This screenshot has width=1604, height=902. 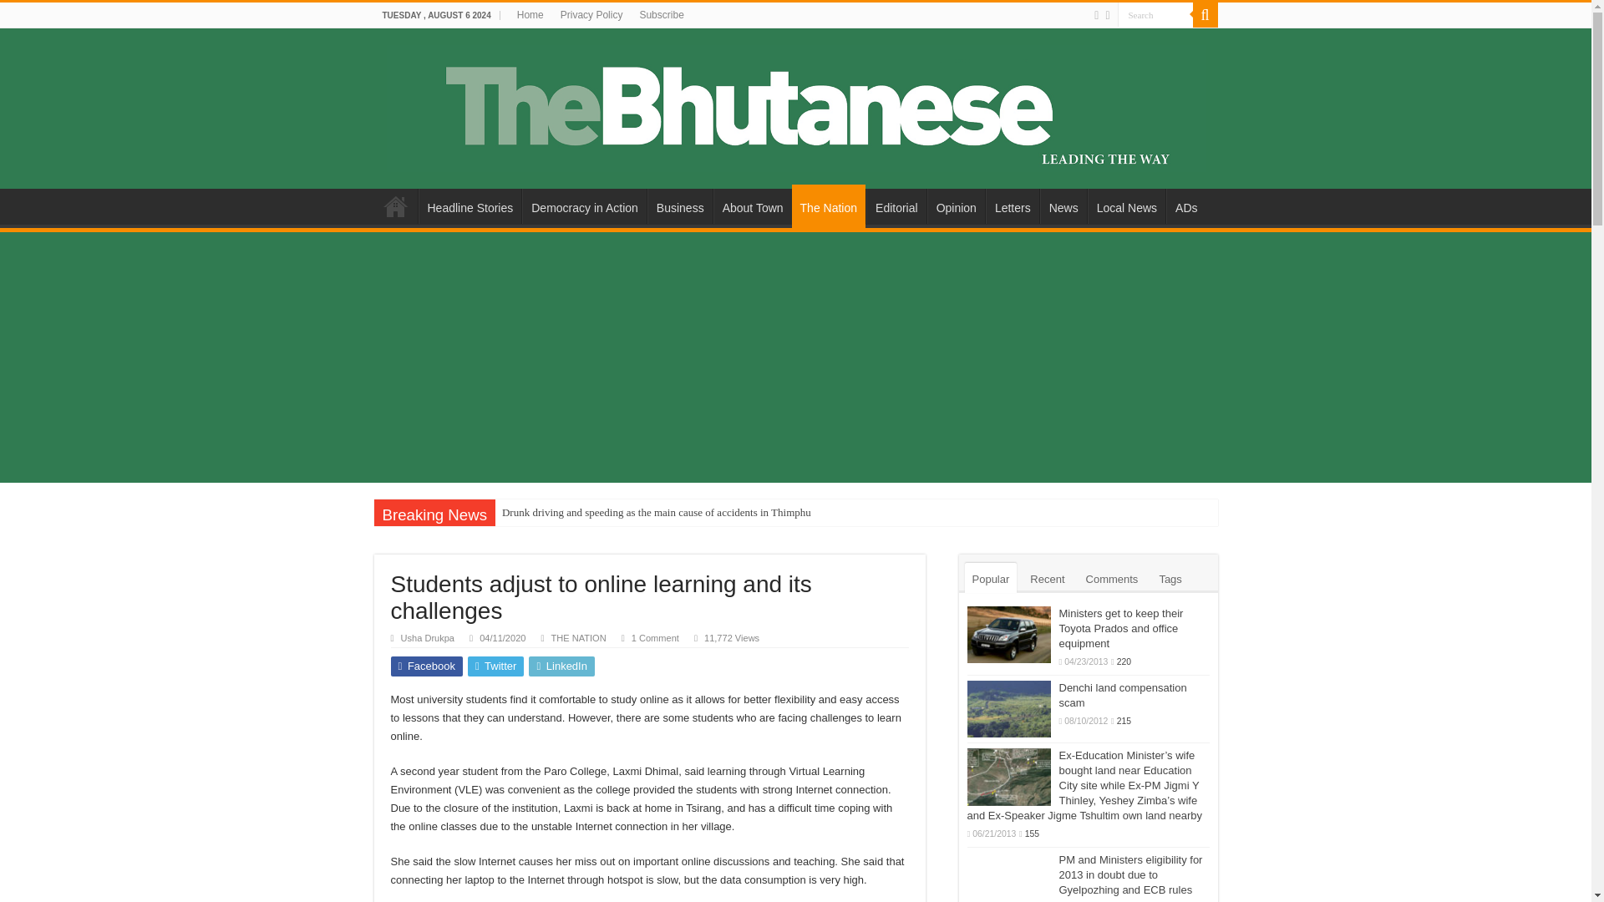 What do you see at coordinates (530, 15) in the screenshot?
I see `Home` at bounding box center [530, 15].